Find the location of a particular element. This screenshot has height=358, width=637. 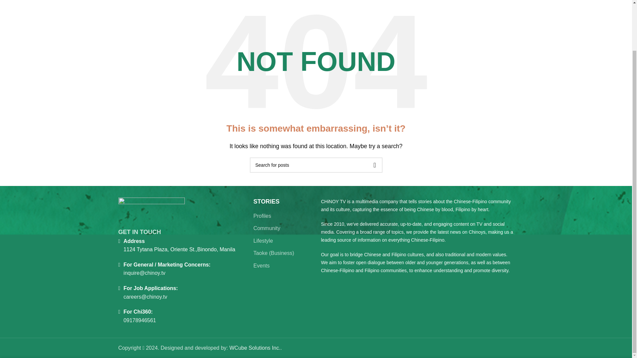

Community is located at coordinates (267, 228).